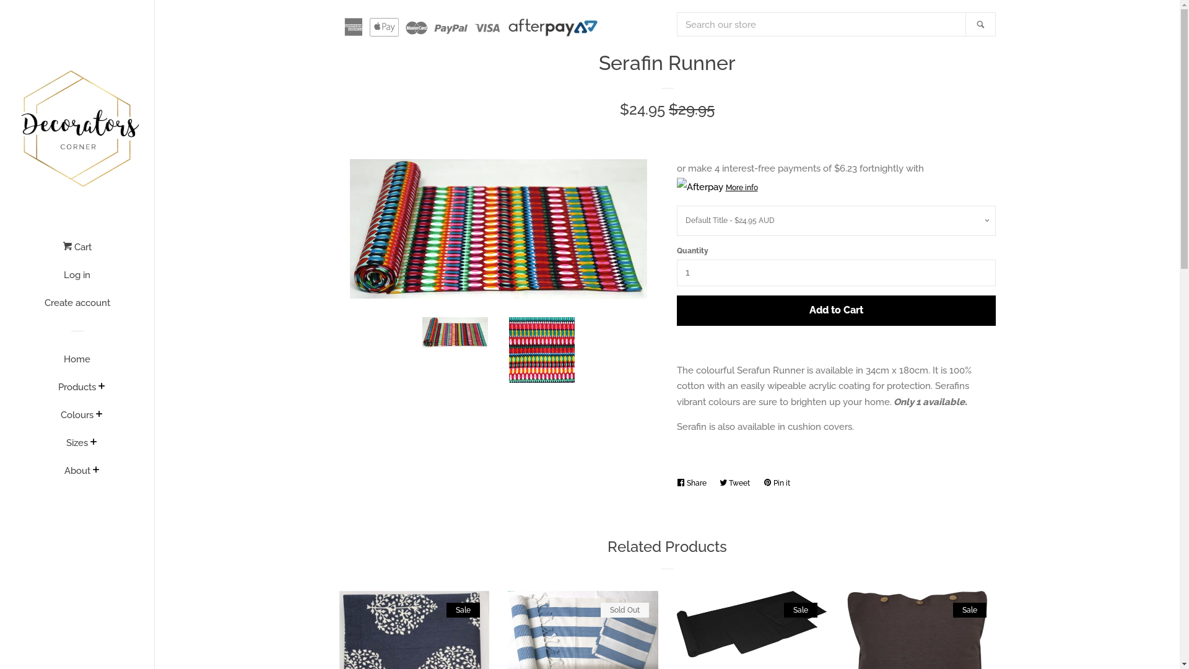 This screenshot has height=669, width=1189. Describe the element at coordinates (738, 483) in the screenshot. I see `Tweet
Tweet on Twitter` at that location.